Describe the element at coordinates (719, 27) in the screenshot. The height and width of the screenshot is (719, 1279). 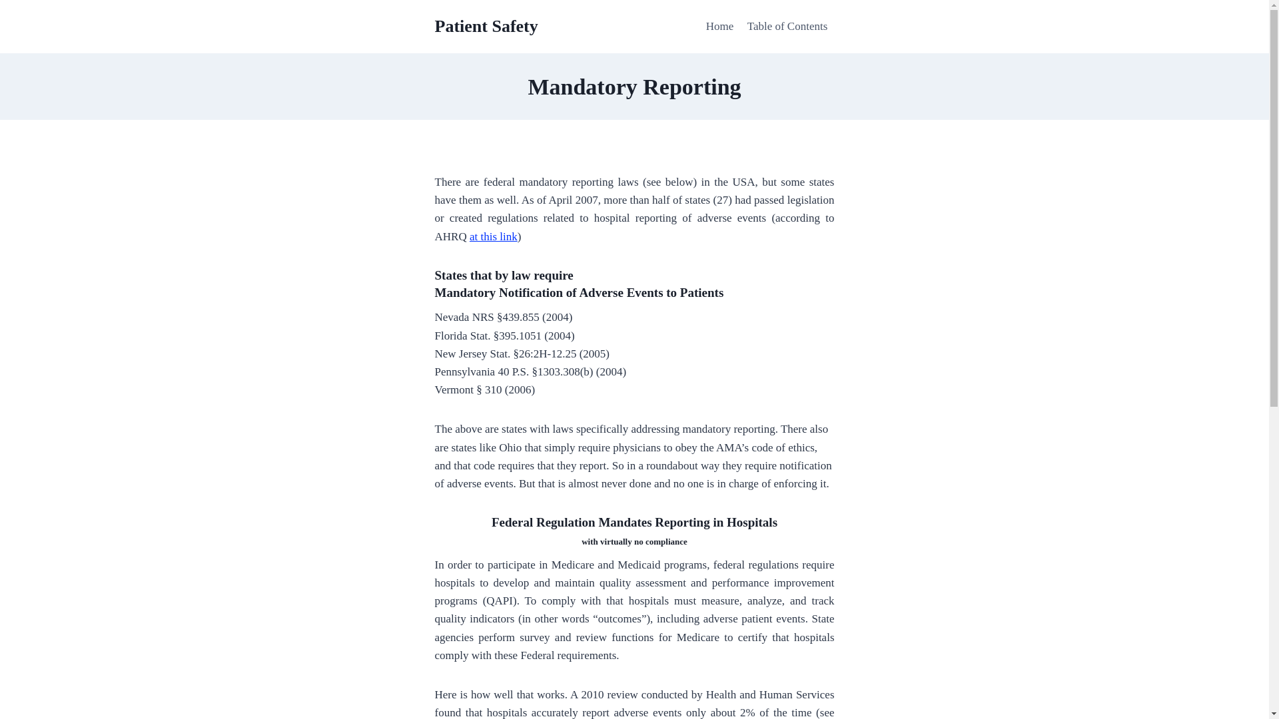
I see `Home` at that location.